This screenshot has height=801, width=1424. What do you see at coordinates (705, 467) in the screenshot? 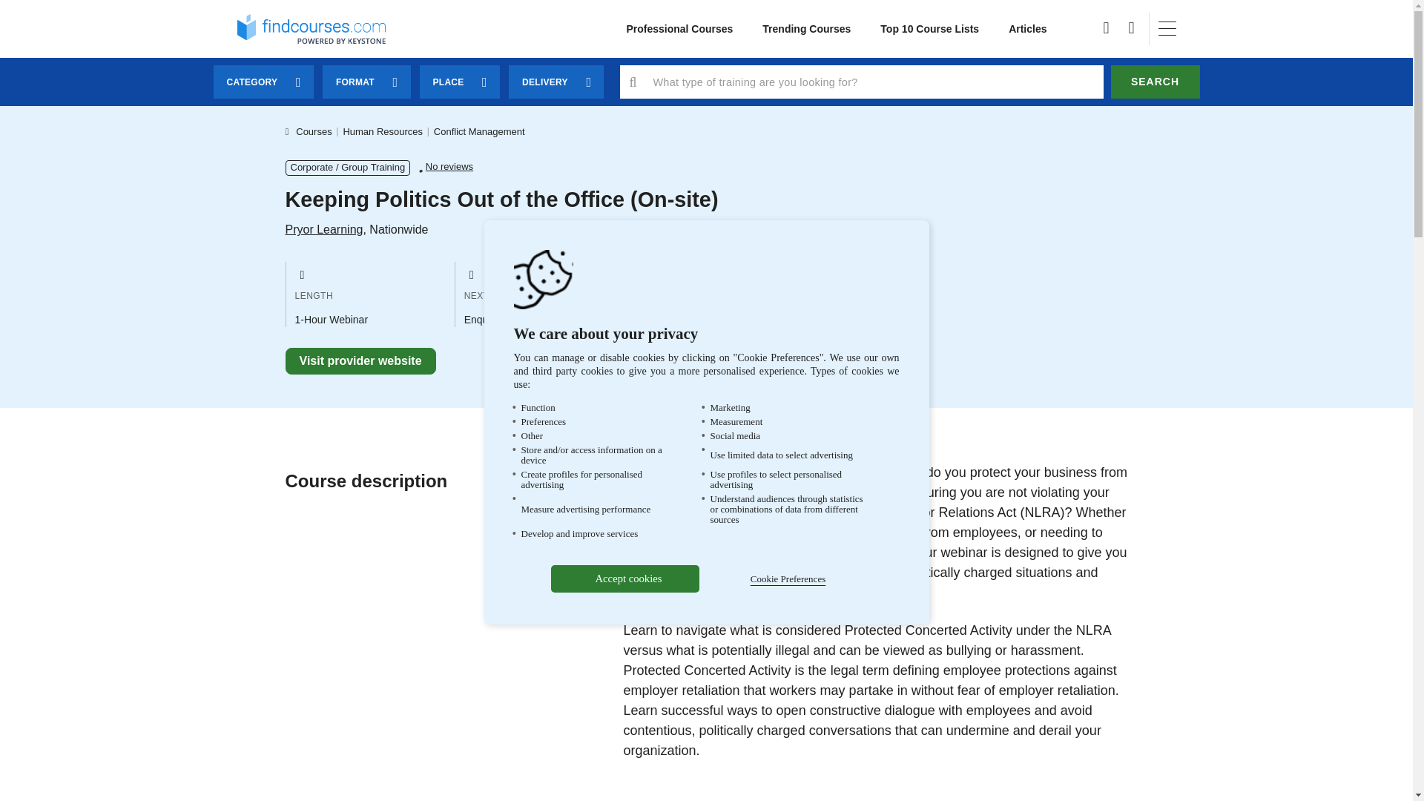
I see `Purpose` at bounding box center [705, 467].